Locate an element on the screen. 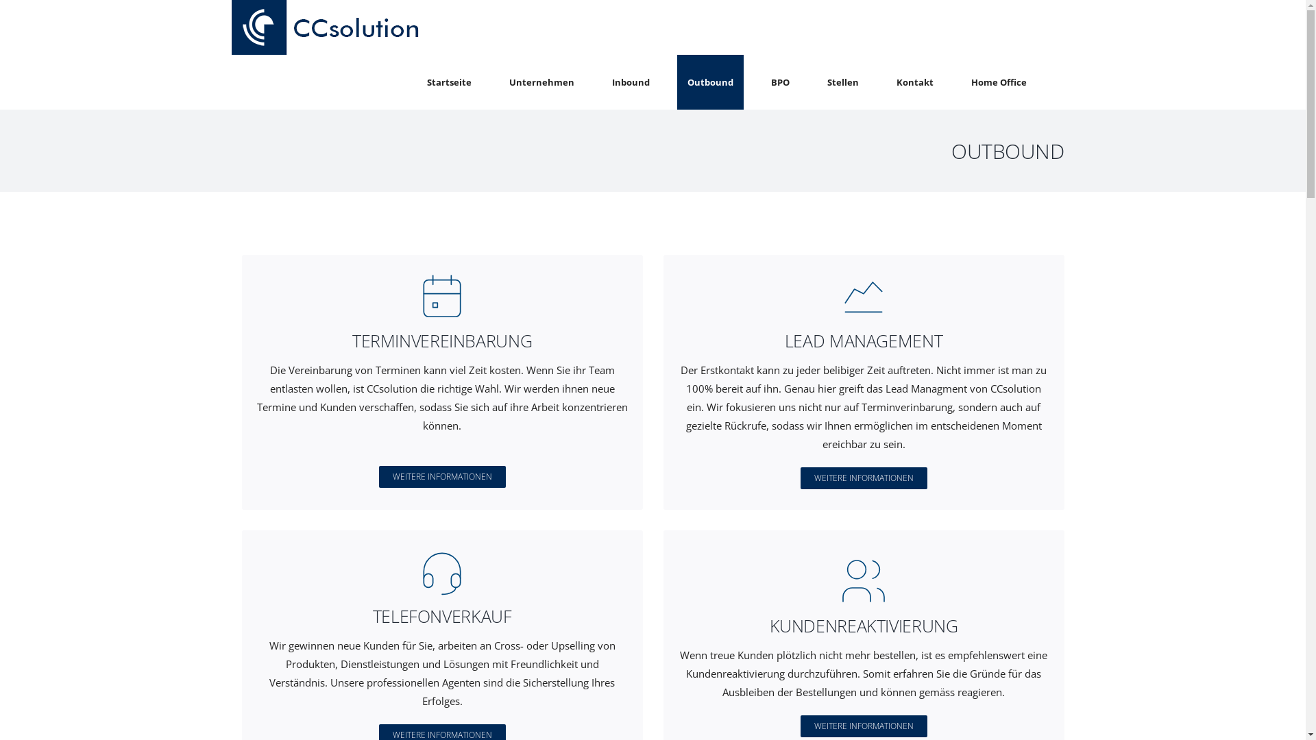 The image size is (1316, 740). WEITERE INFORMATIONEN is located at coordinates (864, 478).